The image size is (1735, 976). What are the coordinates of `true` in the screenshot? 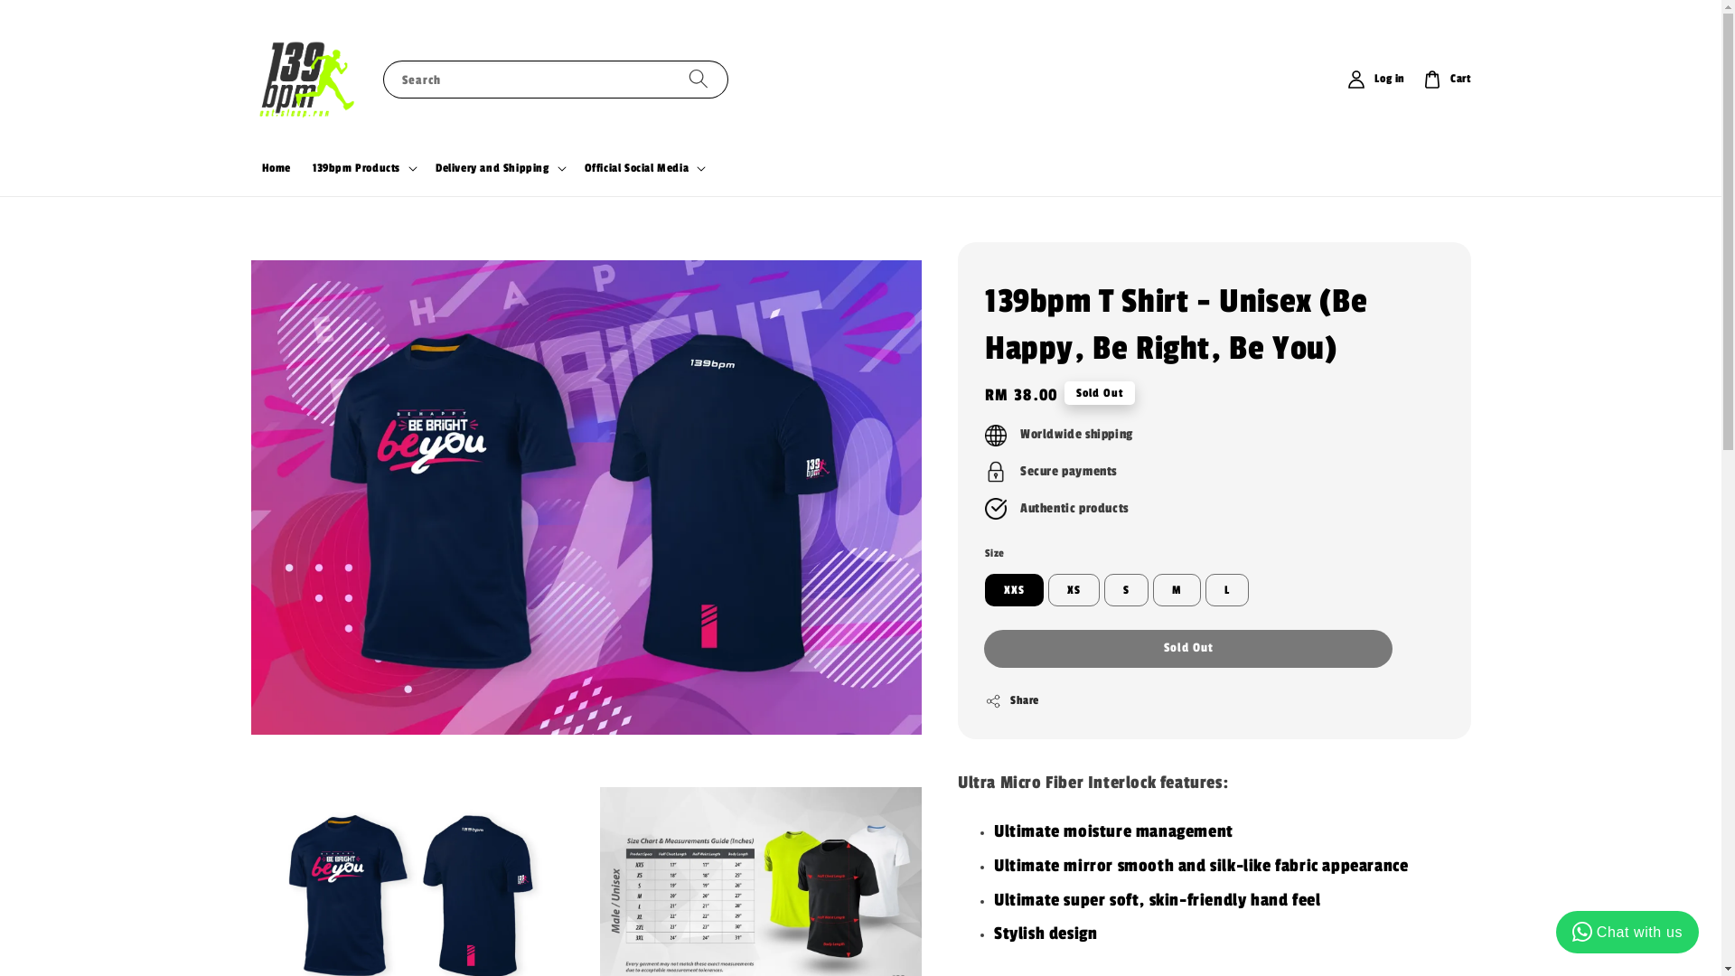 It's located at (1314, 124).